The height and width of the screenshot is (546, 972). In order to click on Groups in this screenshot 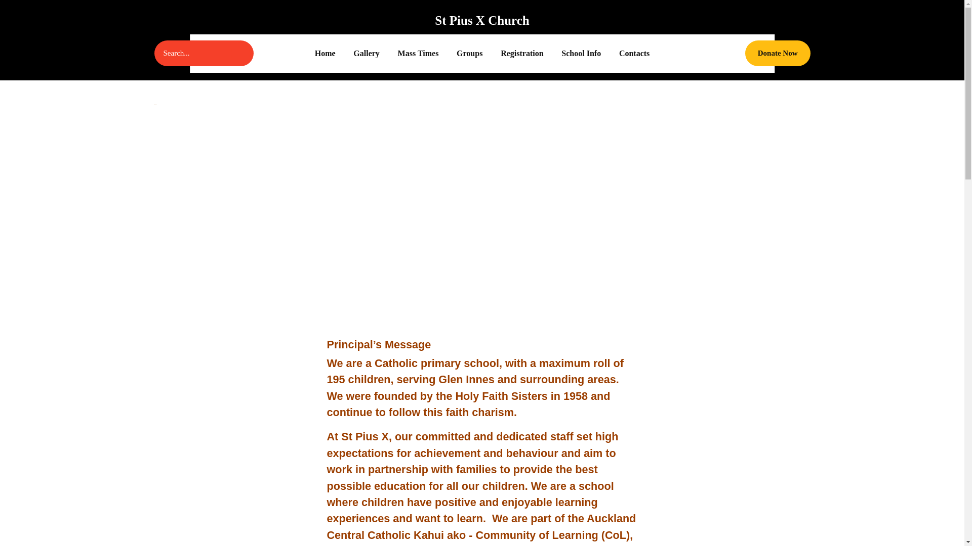, I will do `click(521, 53)`.